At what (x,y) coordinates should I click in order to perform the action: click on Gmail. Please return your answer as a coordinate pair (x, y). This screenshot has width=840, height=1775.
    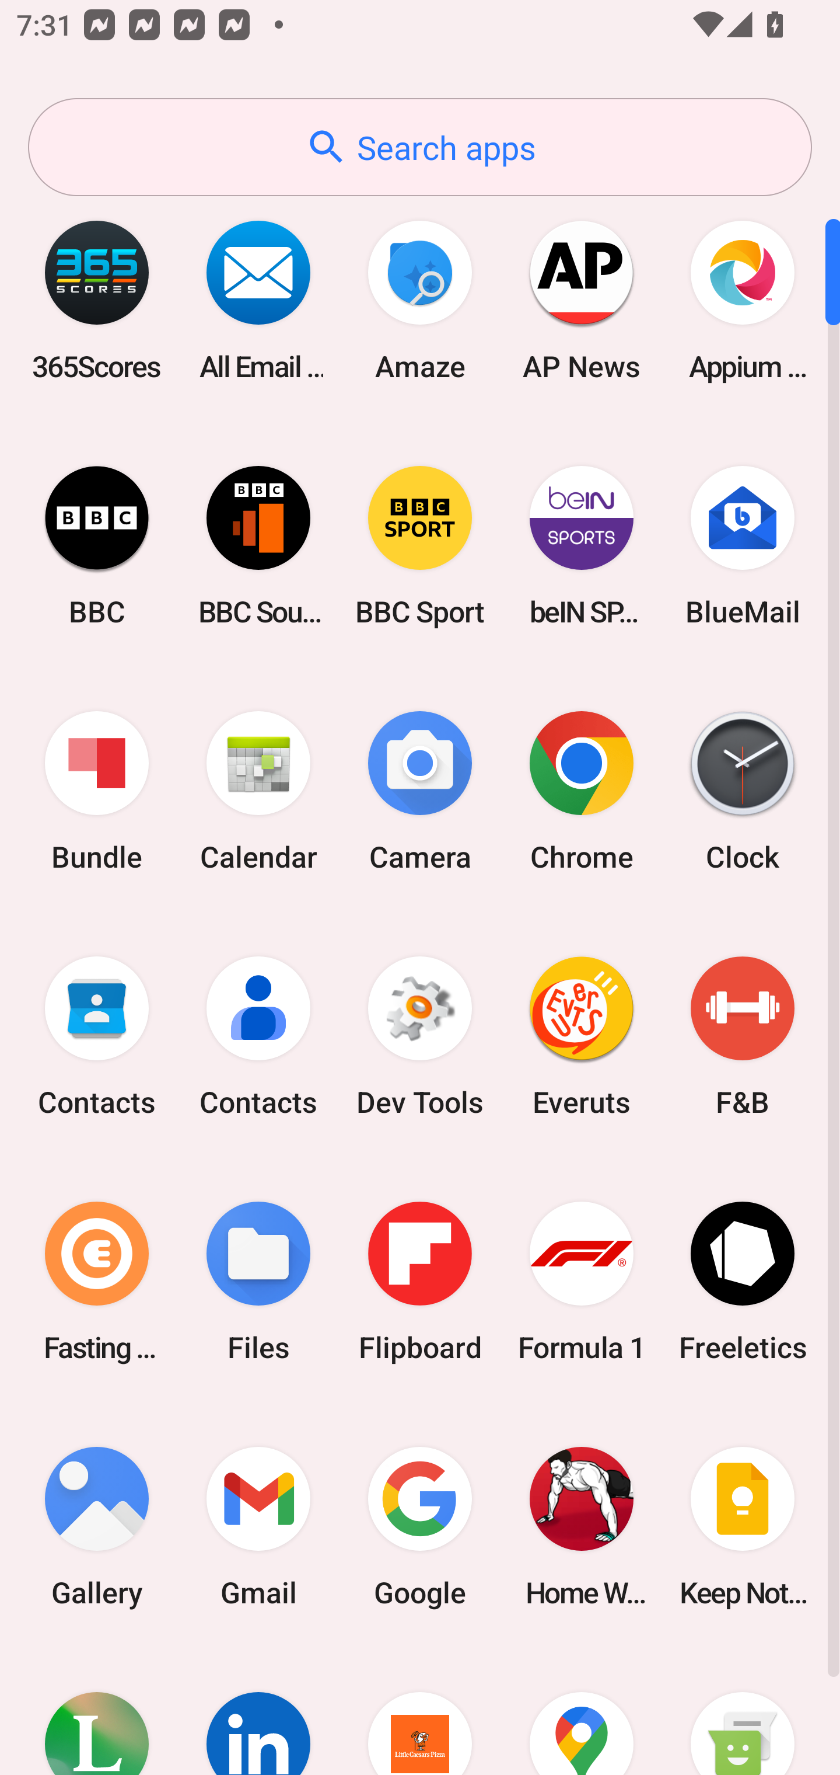
    Looking at the image, I should click on (258, 1526).